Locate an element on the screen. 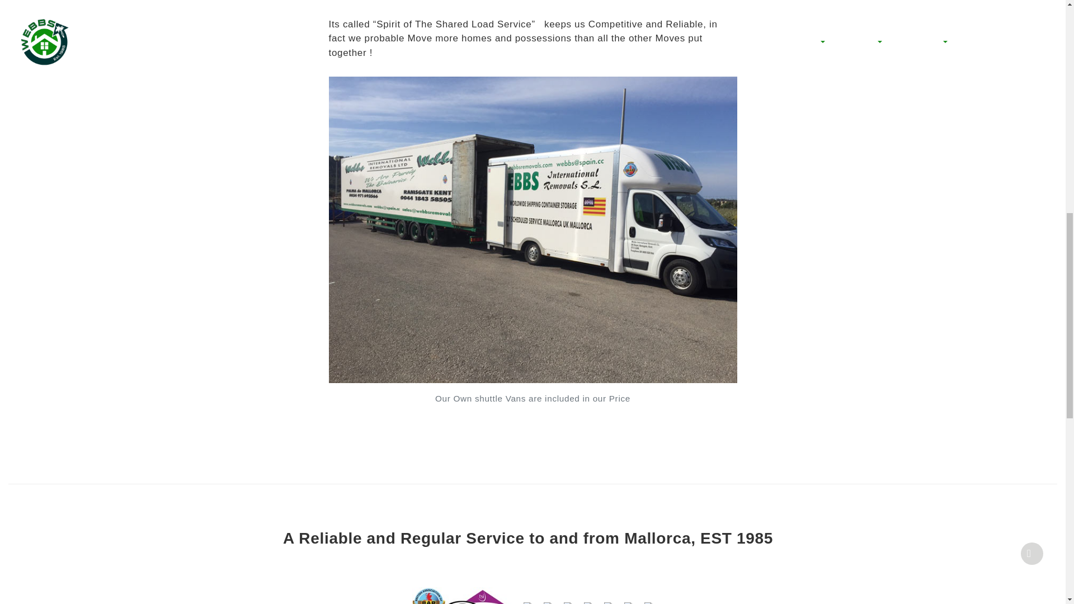  Webbs Local is located at coordinates (588, 601).